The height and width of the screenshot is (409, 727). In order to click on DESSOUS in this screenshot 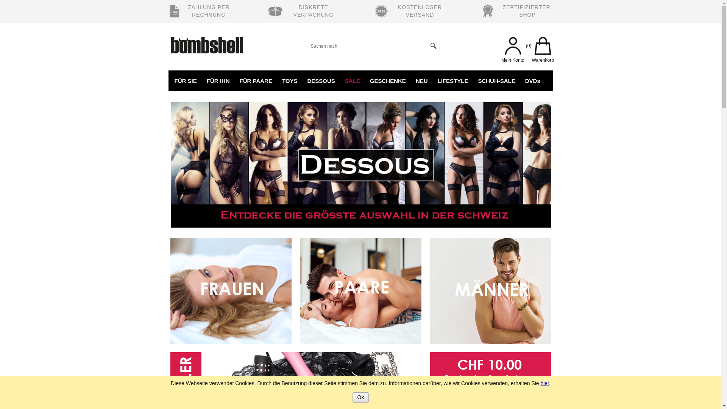, I will do `click(321, 80)`.